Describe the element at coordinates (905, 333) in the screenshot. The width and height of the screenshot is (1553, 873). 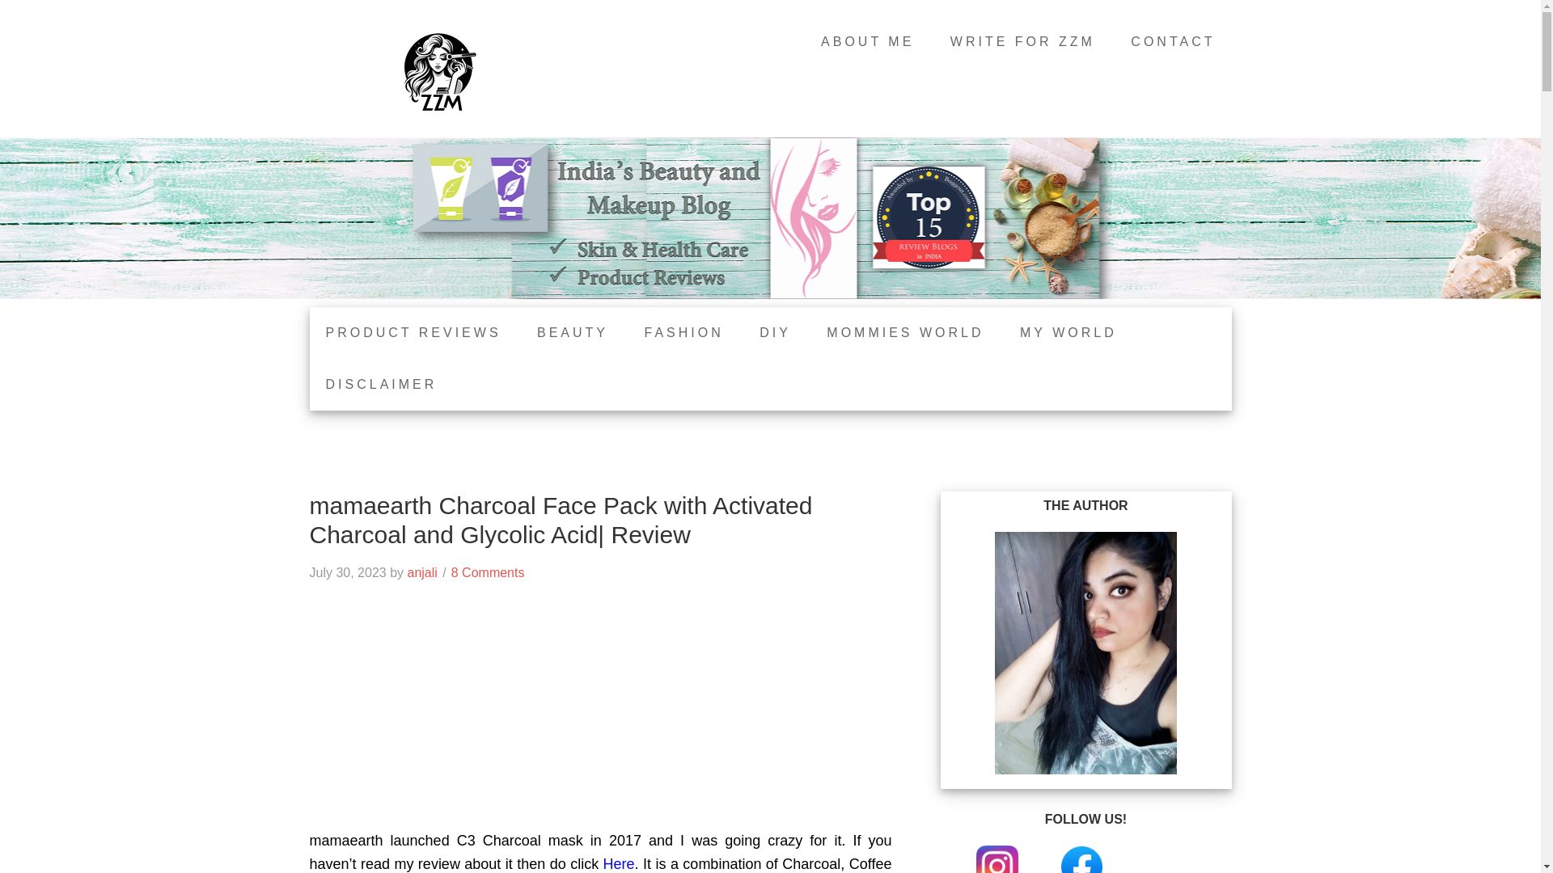
I see `MOMMIES WORLD` at that location.